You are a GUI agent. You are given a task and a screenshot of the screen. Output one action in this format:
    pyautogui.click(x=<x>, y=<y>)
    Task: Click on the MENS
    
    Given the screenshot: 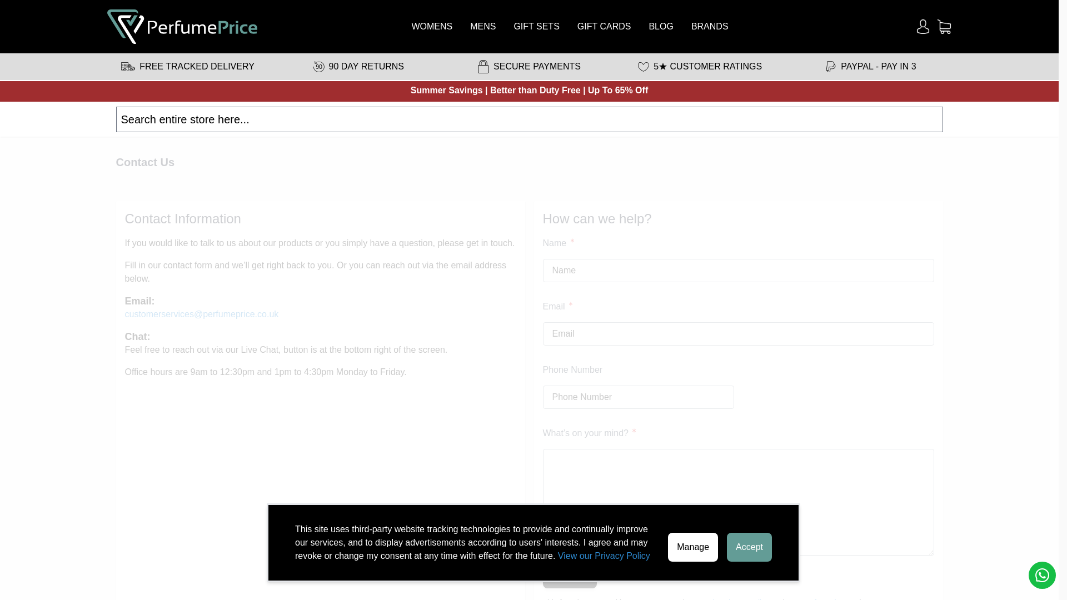 What is the action you would take?
    pyautogui.click(x=483, y=27)
    